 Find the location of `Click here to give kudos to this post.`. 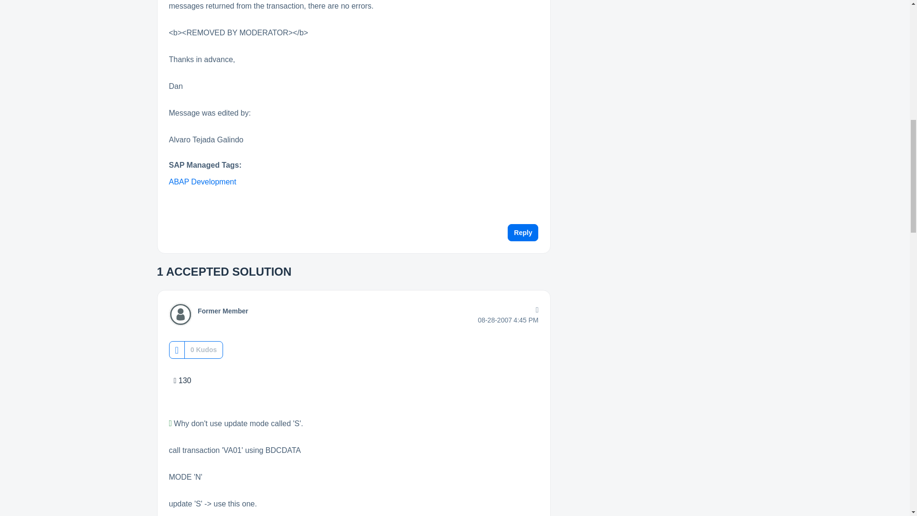

Click here to give kudos to this post. is located at coordinates (176, 350).